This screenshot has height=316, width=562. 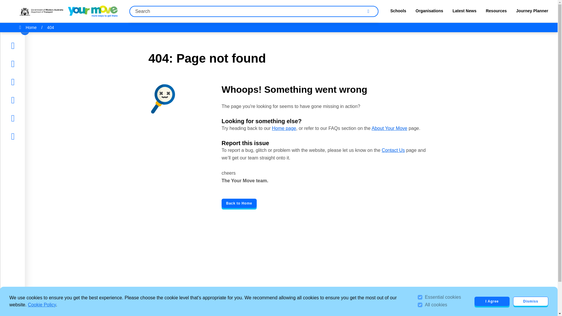 I want to click on Resources, so click(x=28, y=100).